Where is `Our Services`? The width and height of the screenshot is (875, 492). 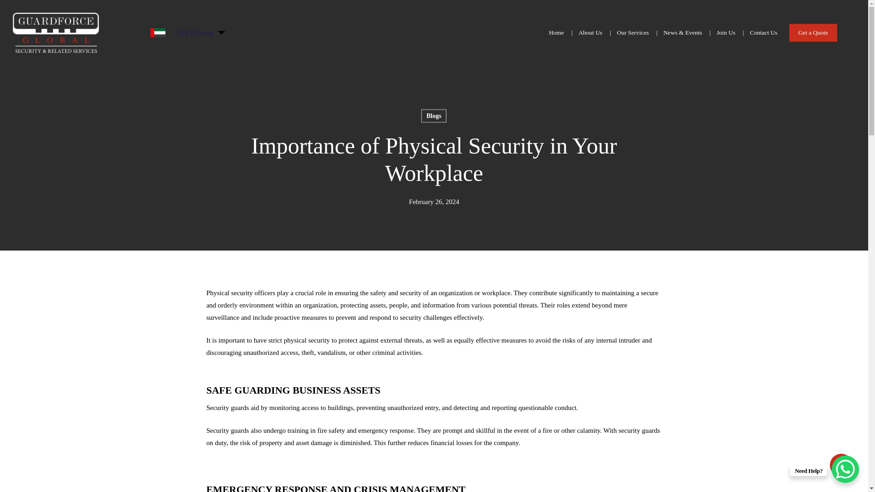 Our Services is located at coordinates (633, 33).